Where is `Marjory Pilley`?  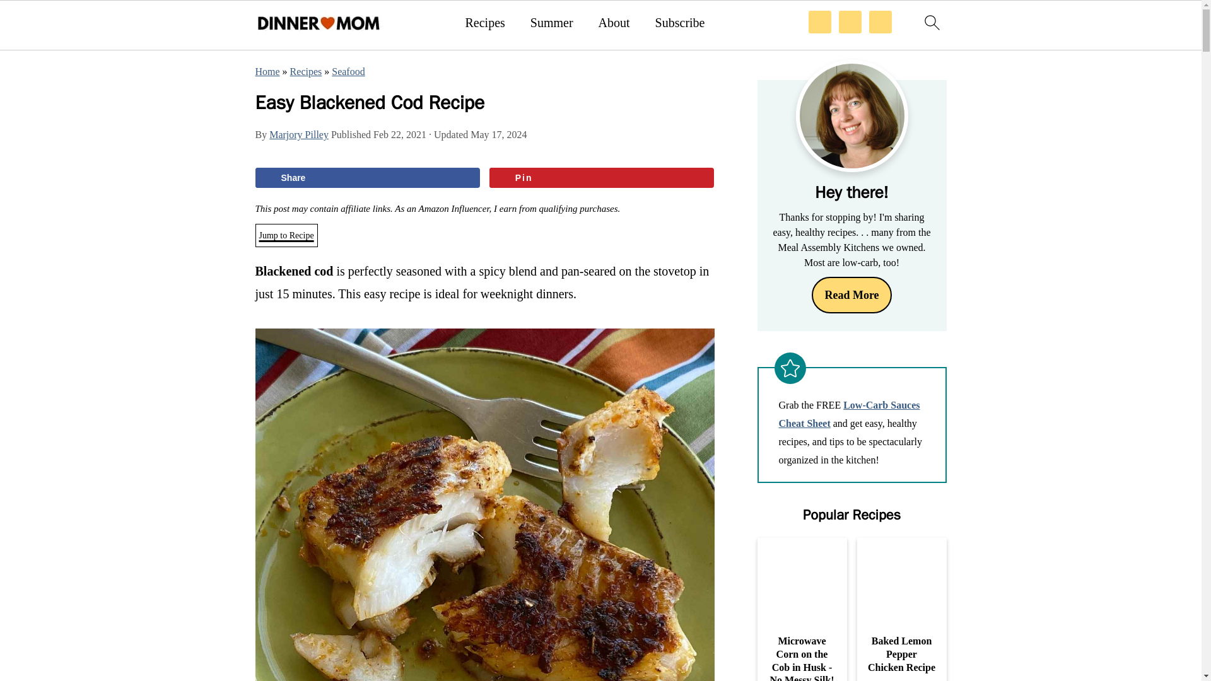 Marjory Pilley is located at coordinates (298, 135).